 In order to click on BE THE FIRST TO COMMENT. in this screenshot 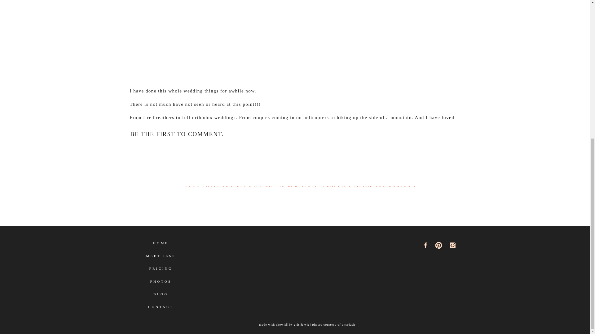, I will do `click(177, 134)`.